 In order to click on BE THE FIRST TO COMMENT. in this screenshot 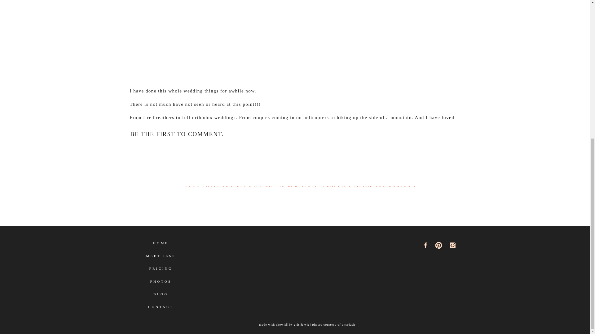, I will do `click(177, 134)`.